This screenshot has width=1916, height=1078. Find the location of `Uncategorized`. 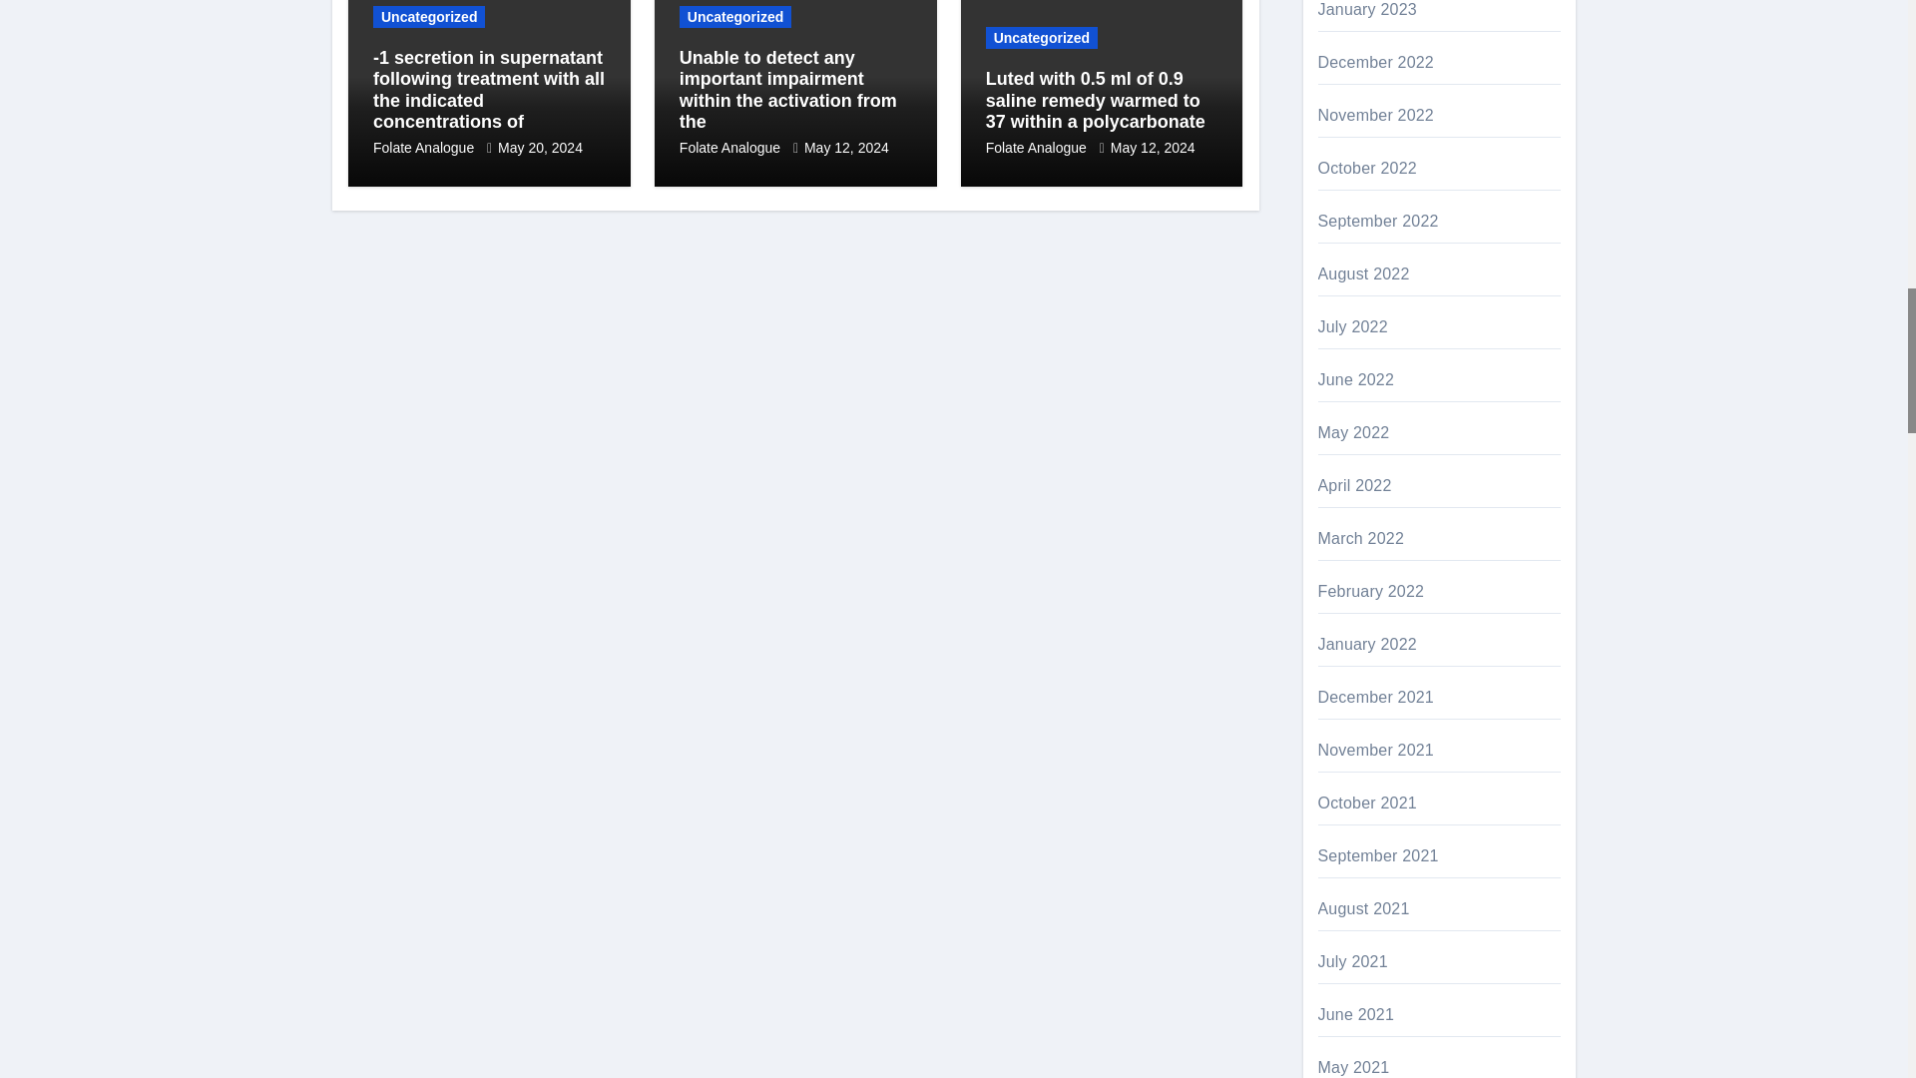

Uncategorized is located at coordinates (429, 17).